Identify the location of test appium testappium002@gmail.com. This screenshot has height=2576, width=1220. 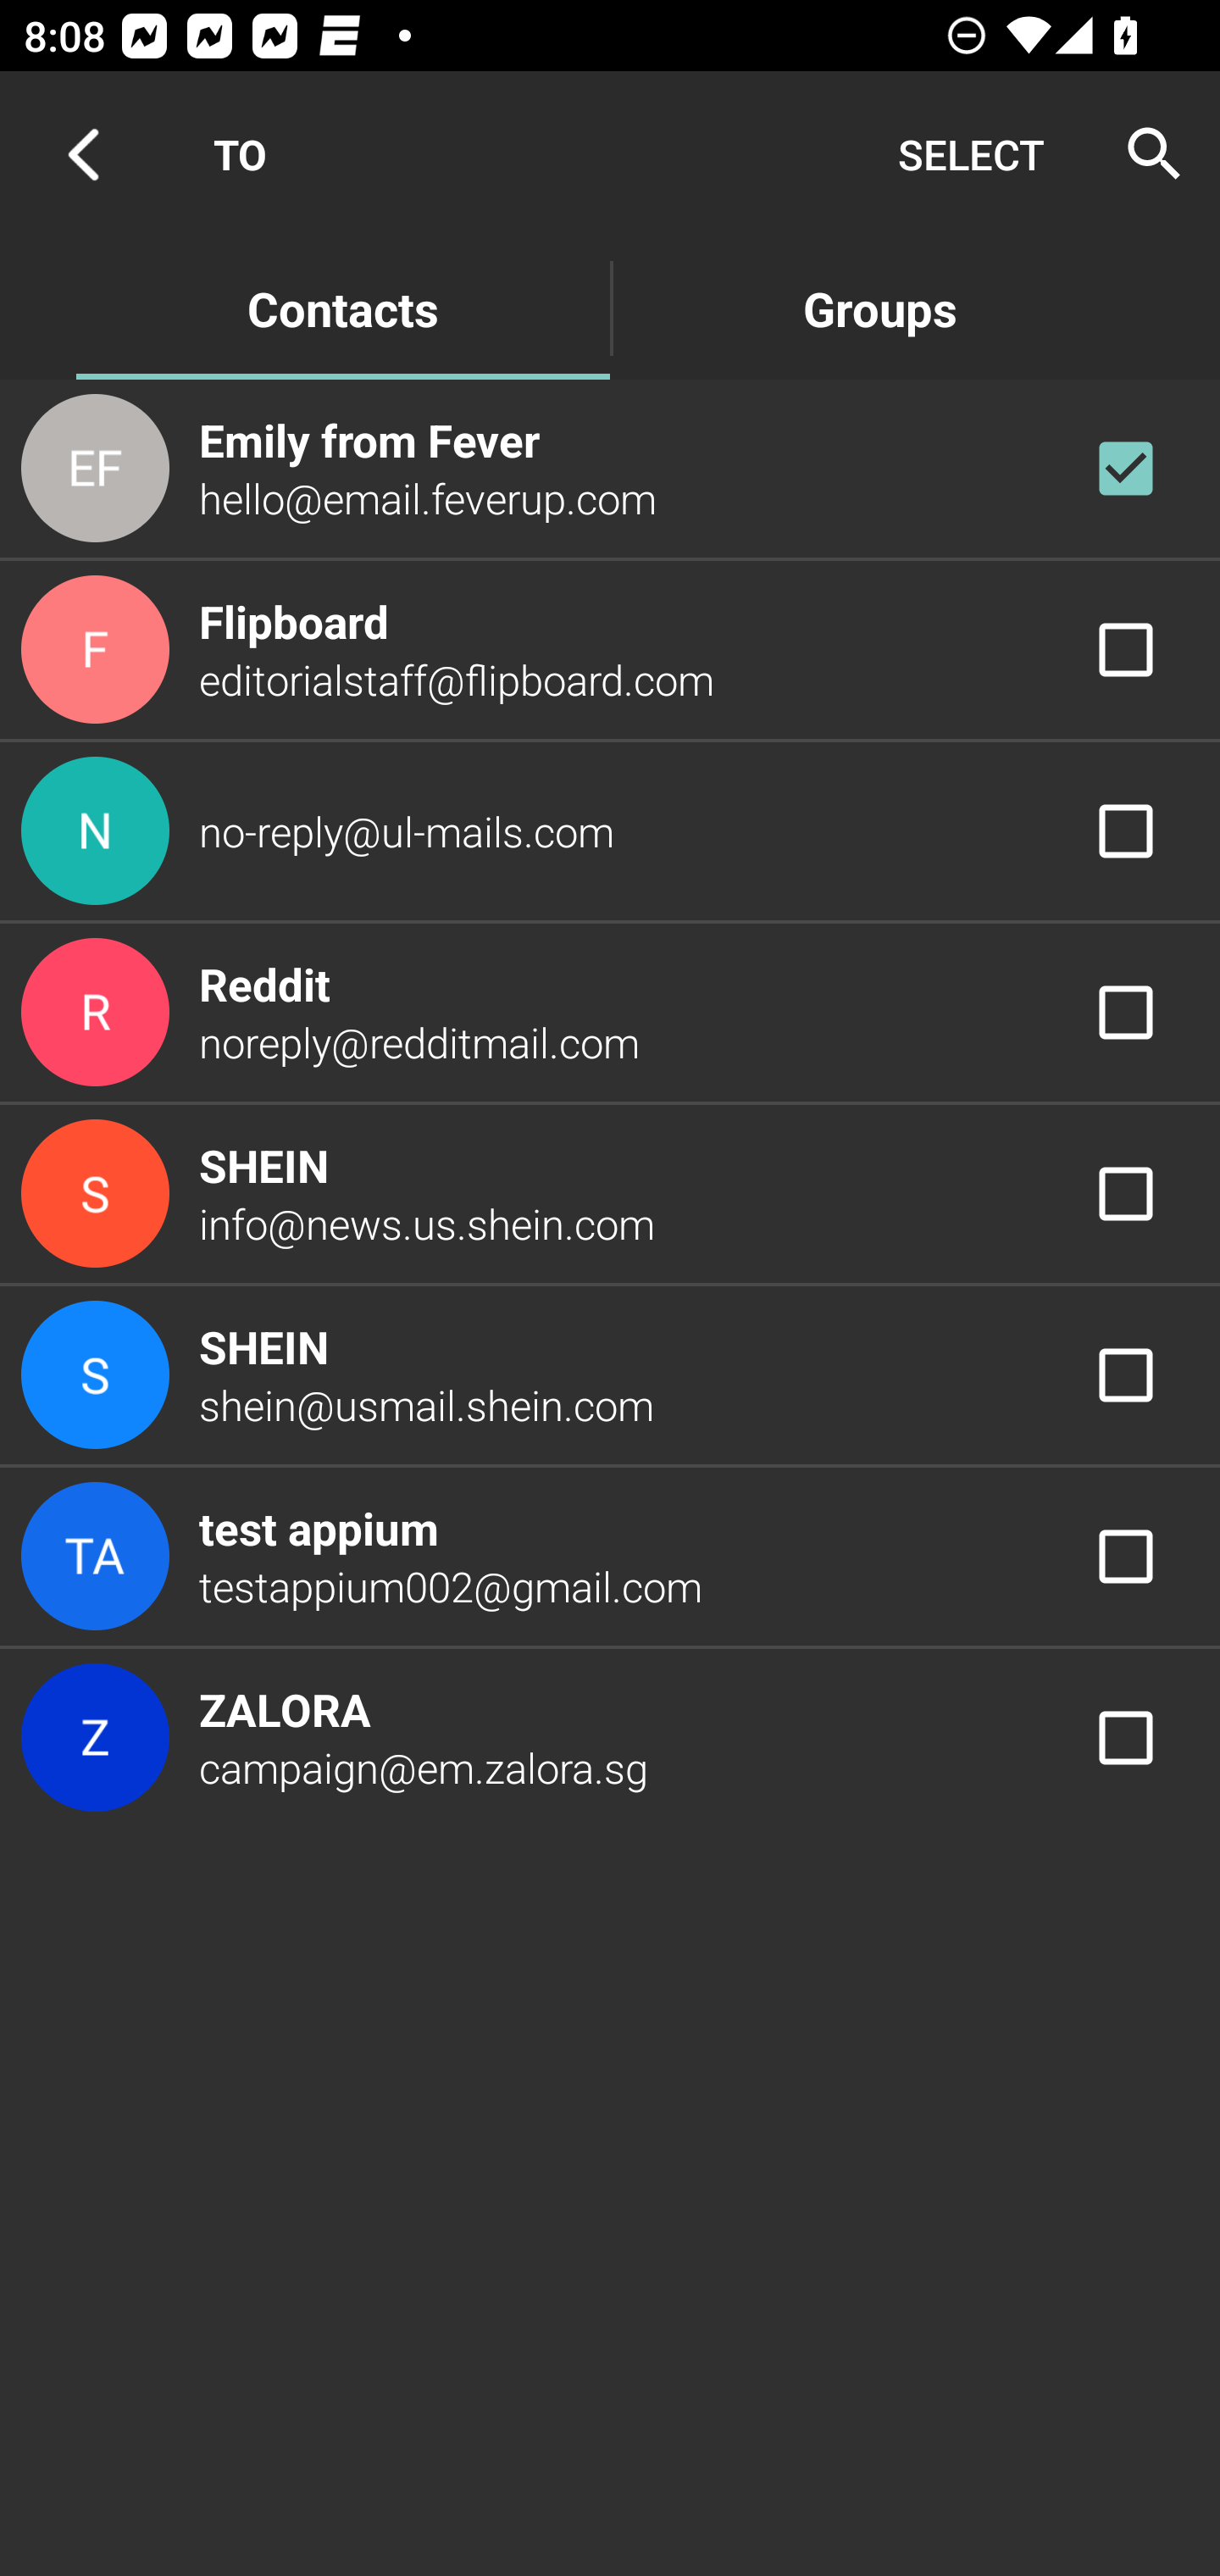
(610, 1557).